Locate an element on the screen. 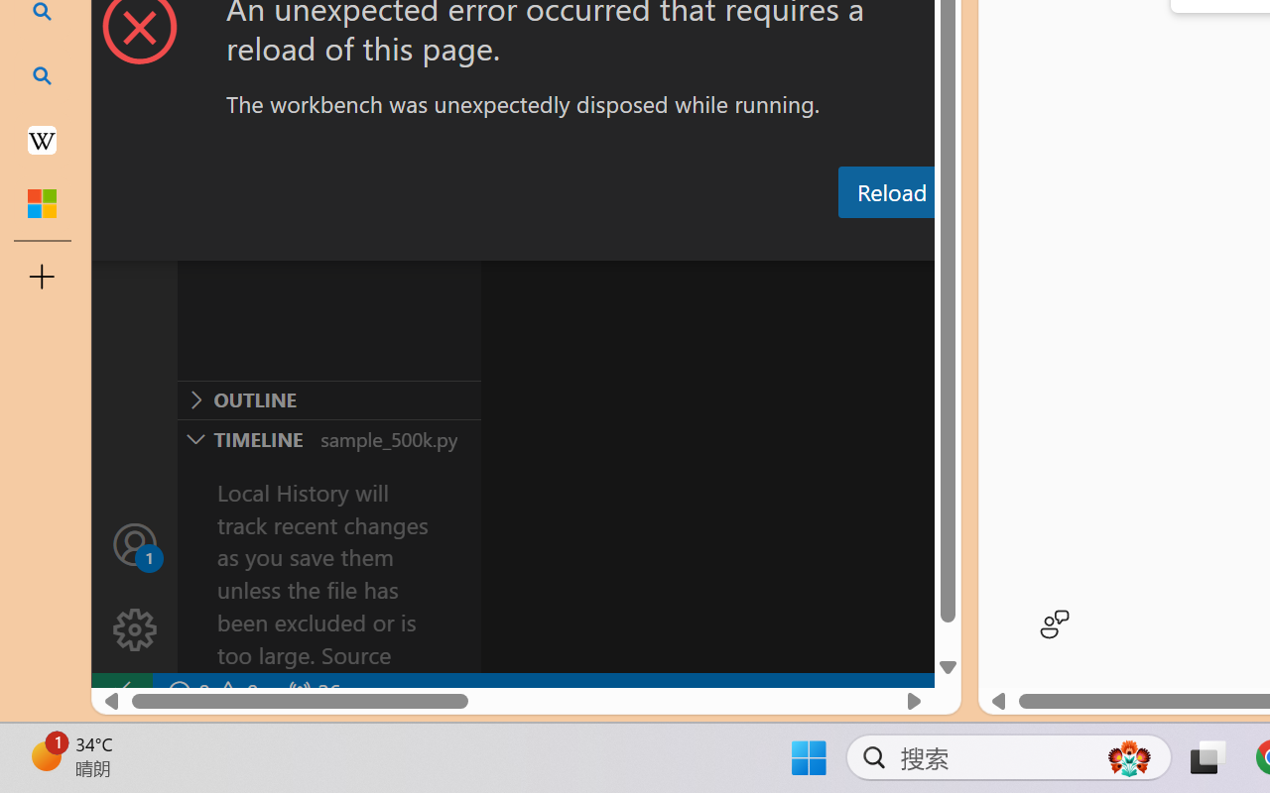 The height and width of the screenshot is (793, 1270). No Problems is located at coordinates (210, 692).